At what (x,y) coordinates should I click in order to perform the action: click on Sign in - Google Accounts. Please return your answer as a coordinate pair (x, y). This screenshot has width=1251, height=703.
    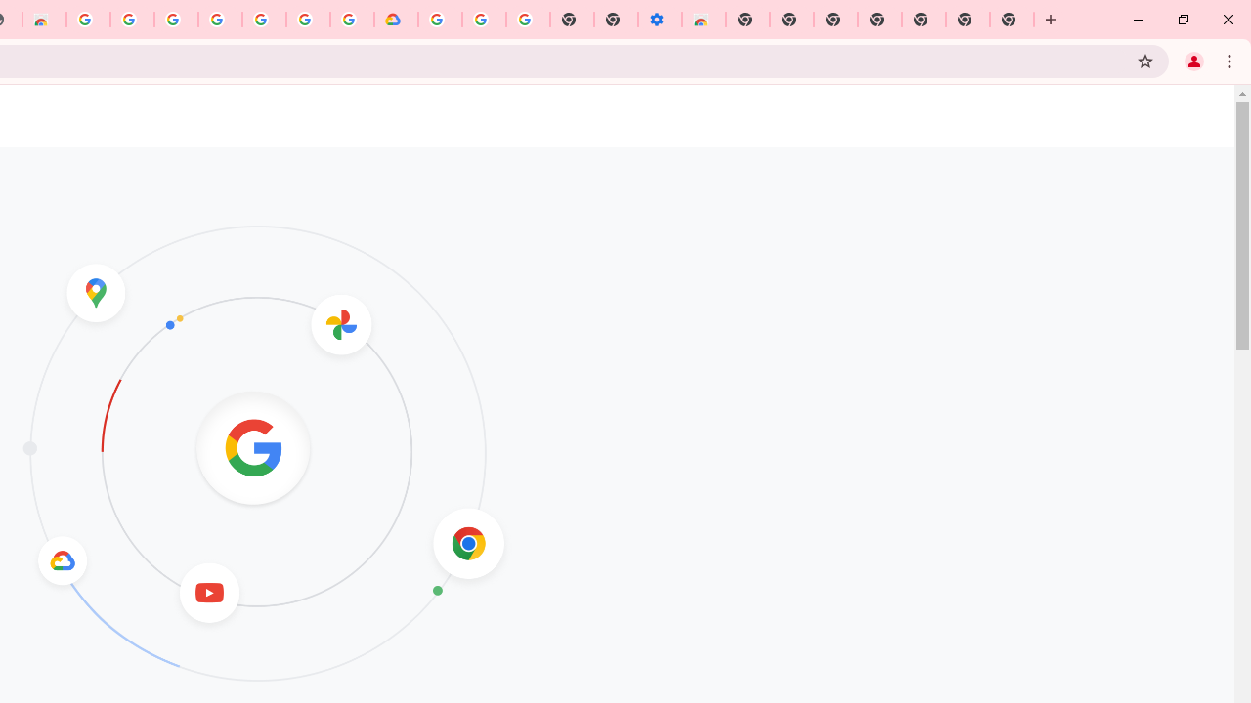
    Looking at the image, I should click on (308, 20).